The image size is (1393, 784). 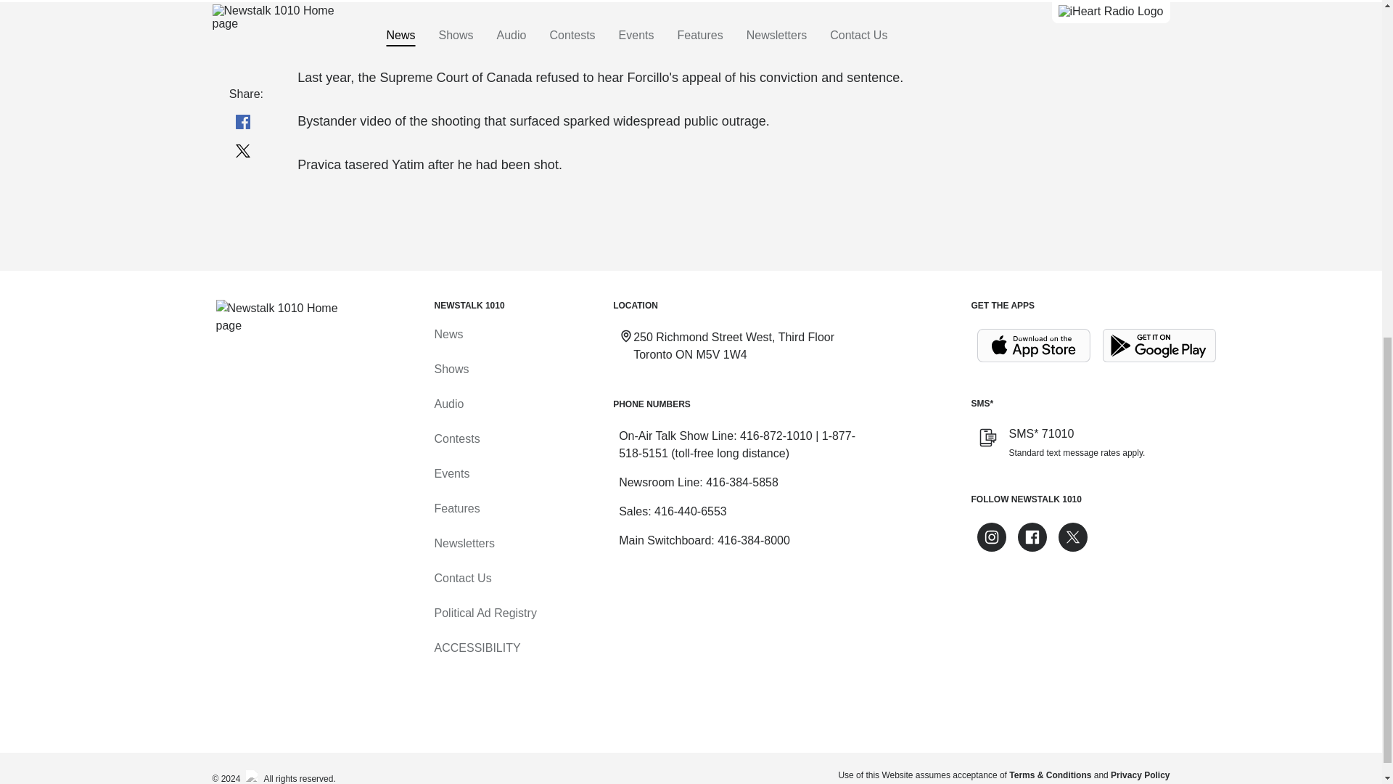 I want to click on Privacy Policy, so click(x=1140, y=775).